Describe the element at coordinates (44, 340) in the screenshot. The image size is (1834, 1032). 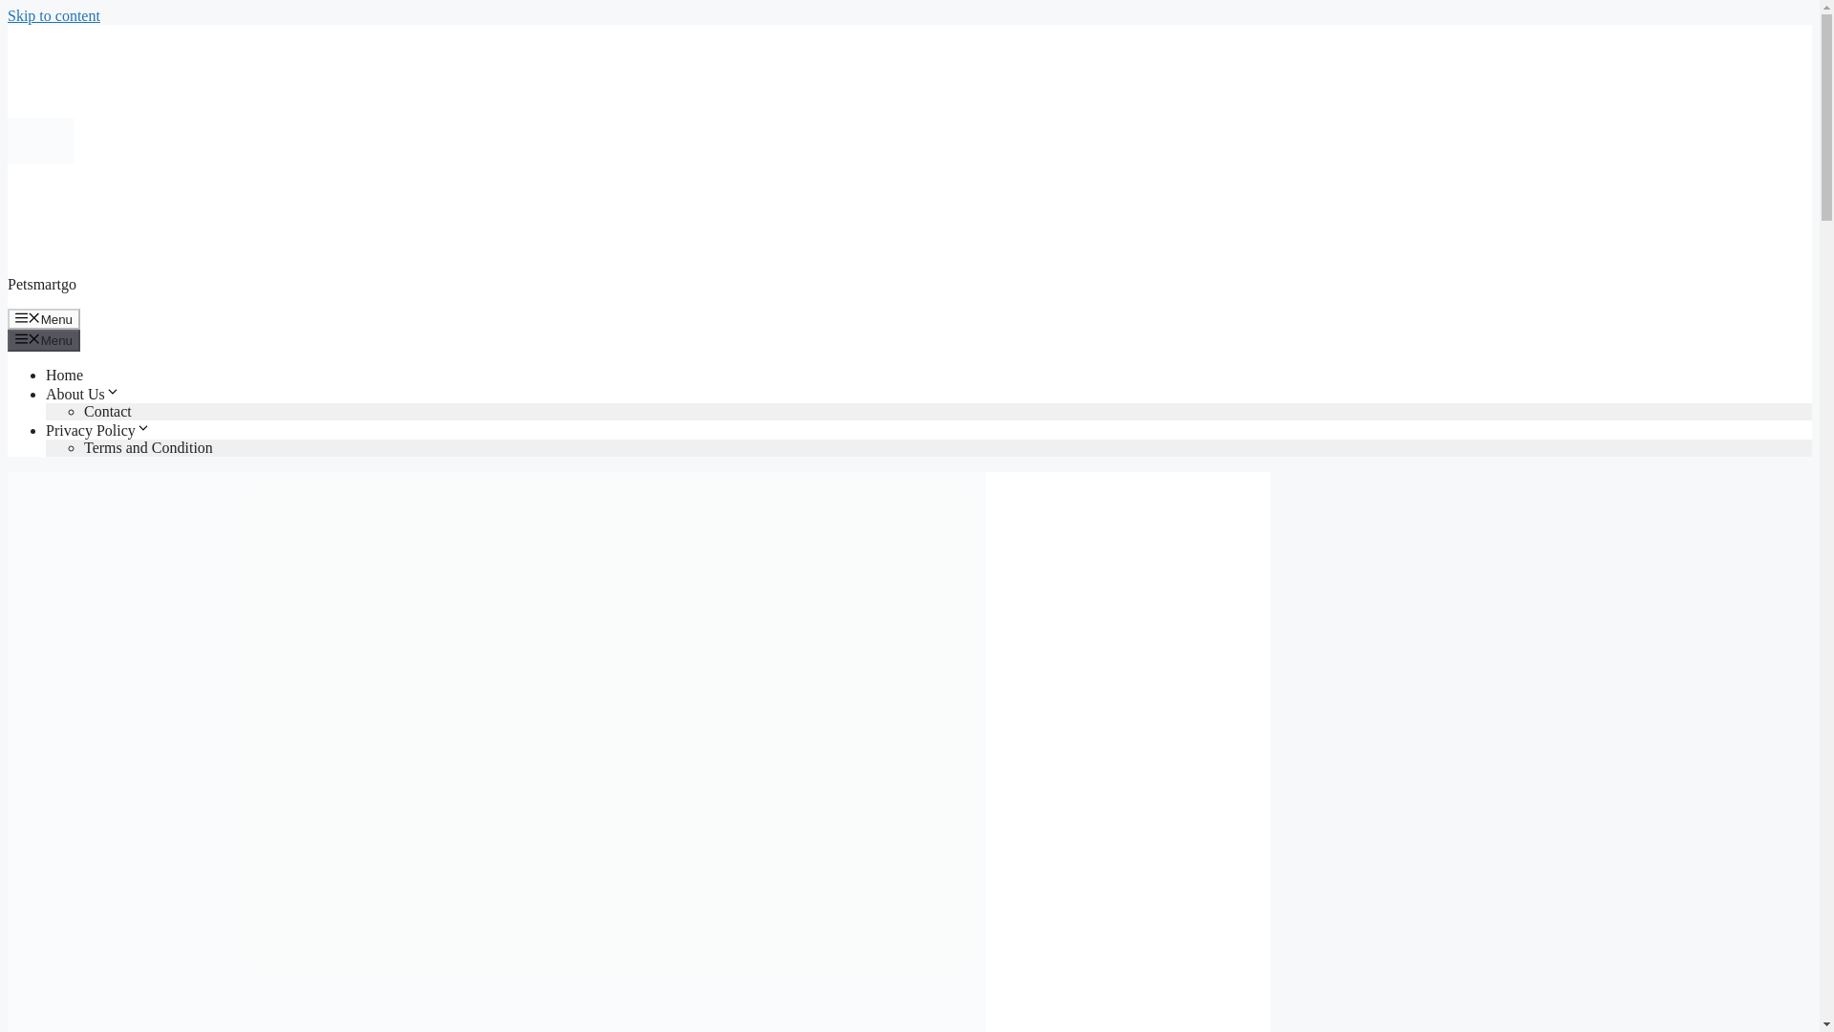
I see `Menu` at that location.